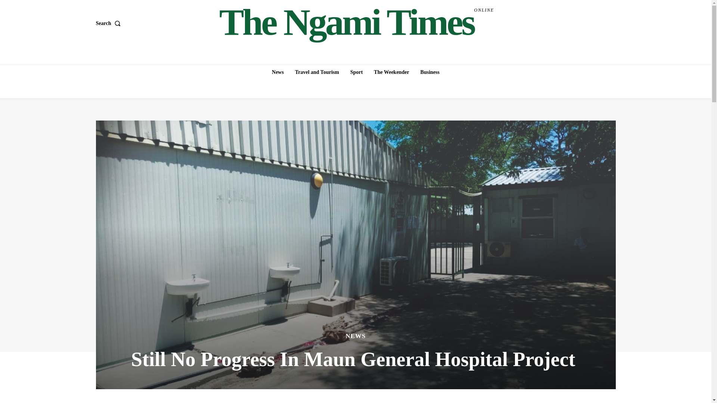  What do you see at coordinates (109, 24) in the screenshot?
I see `Sport` at bounding box center [109, 24].